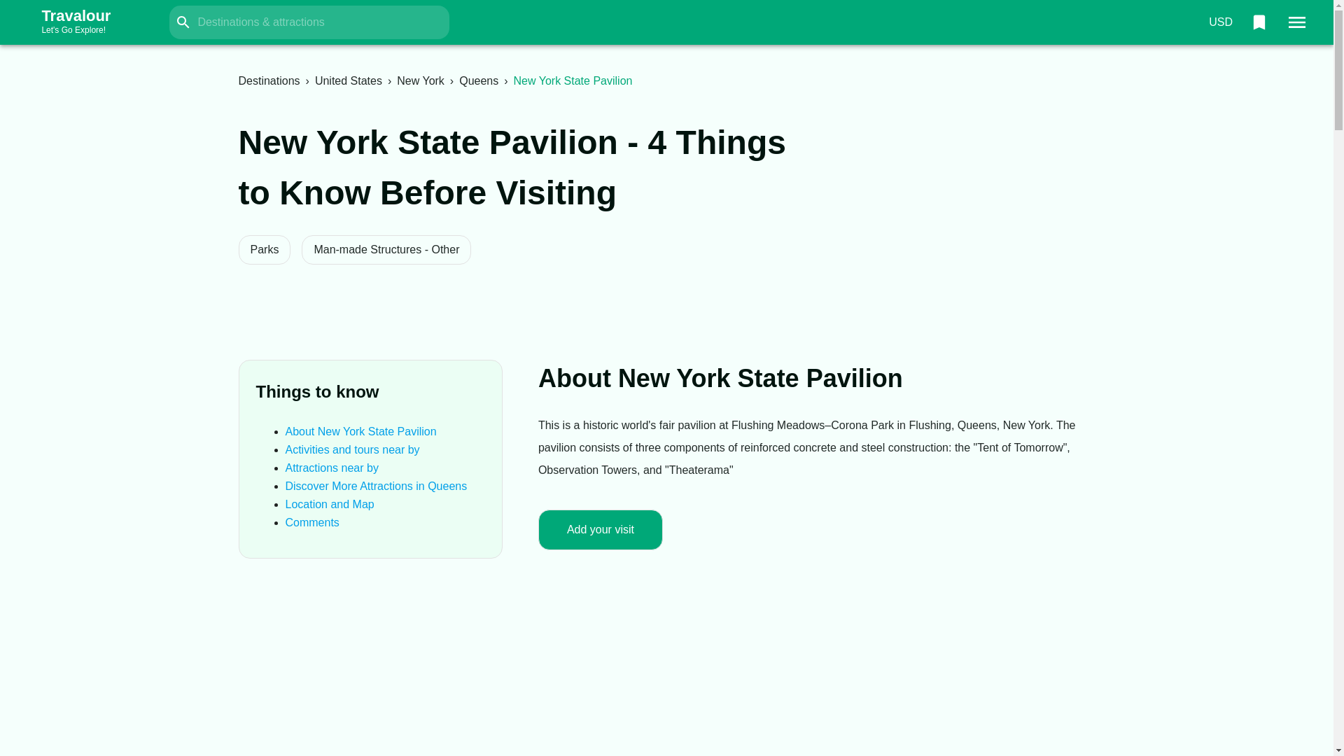 This screenshot has width=1344, height=756. What do you see at coordinates (348, 80) in the screenshot?
I see `United States` at bounding box center [348, 80].